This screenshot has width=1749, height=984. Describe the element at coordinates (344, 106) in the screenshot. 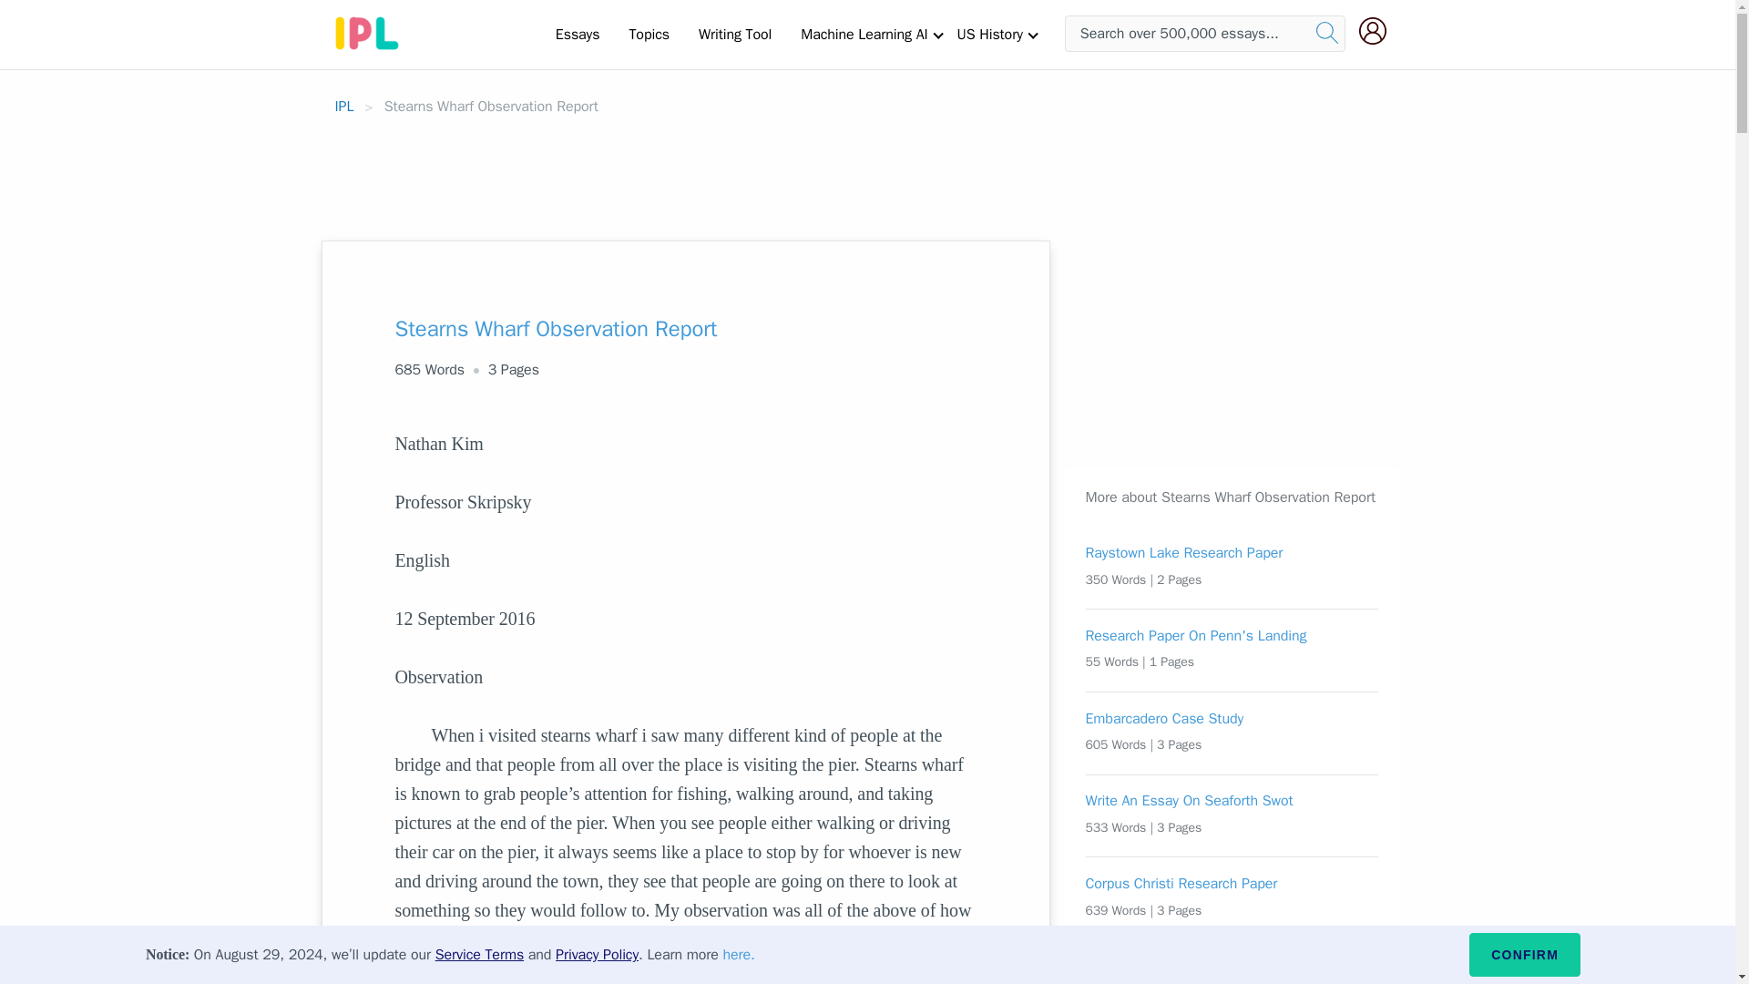

I see `IPL` at that location.